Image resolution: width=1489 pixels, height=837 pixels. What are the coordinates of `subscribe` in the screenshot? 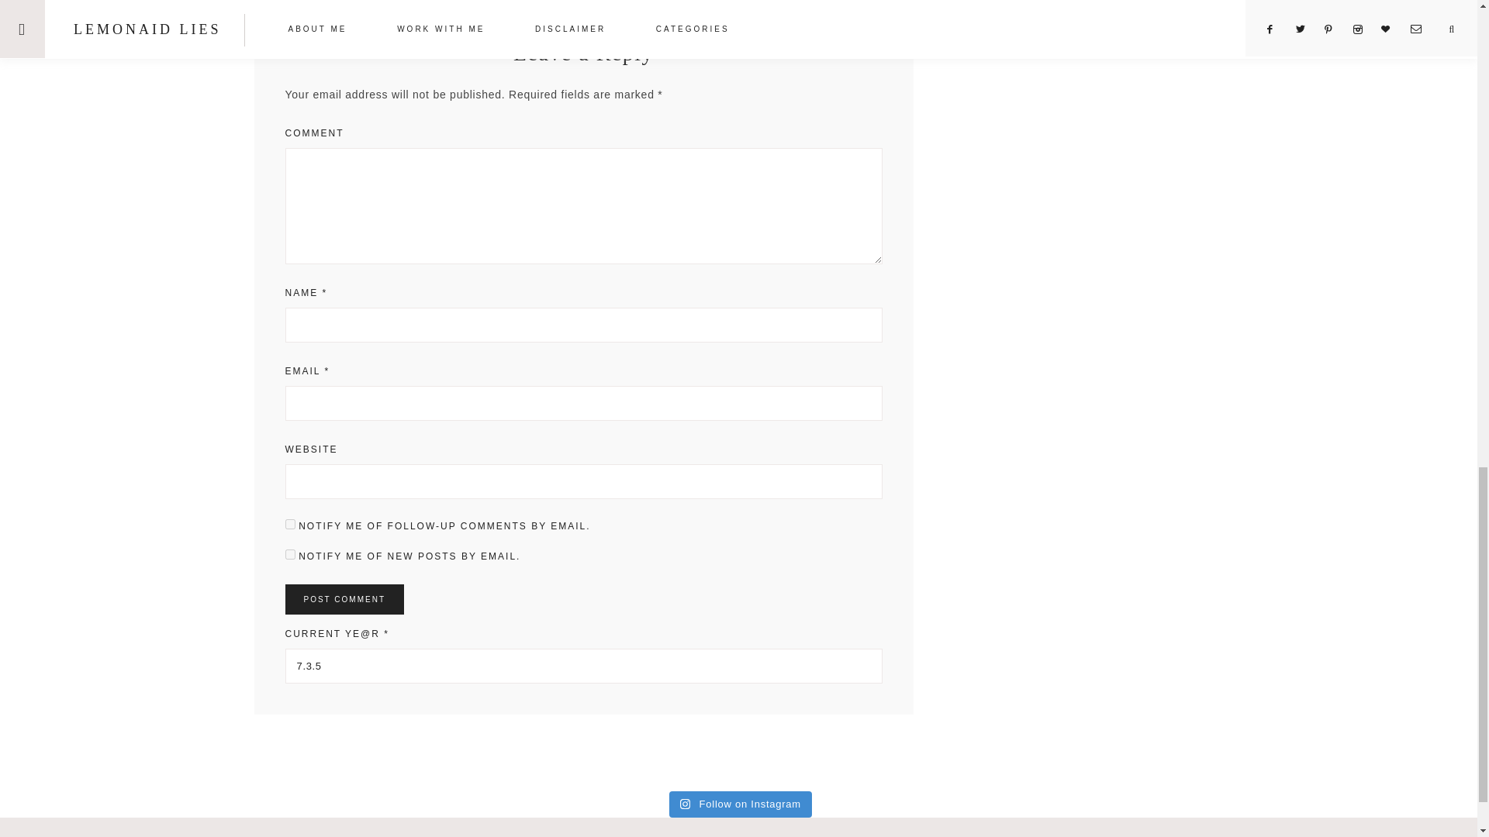 It's located at (290, 524).